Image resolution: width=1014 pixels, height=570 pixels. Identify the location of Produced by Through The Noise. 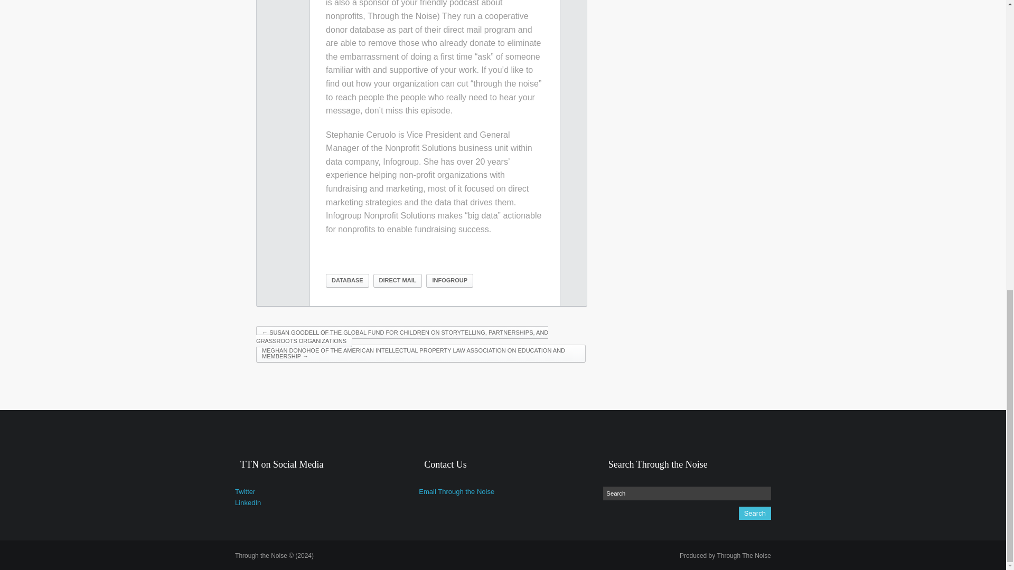
(725, 555).